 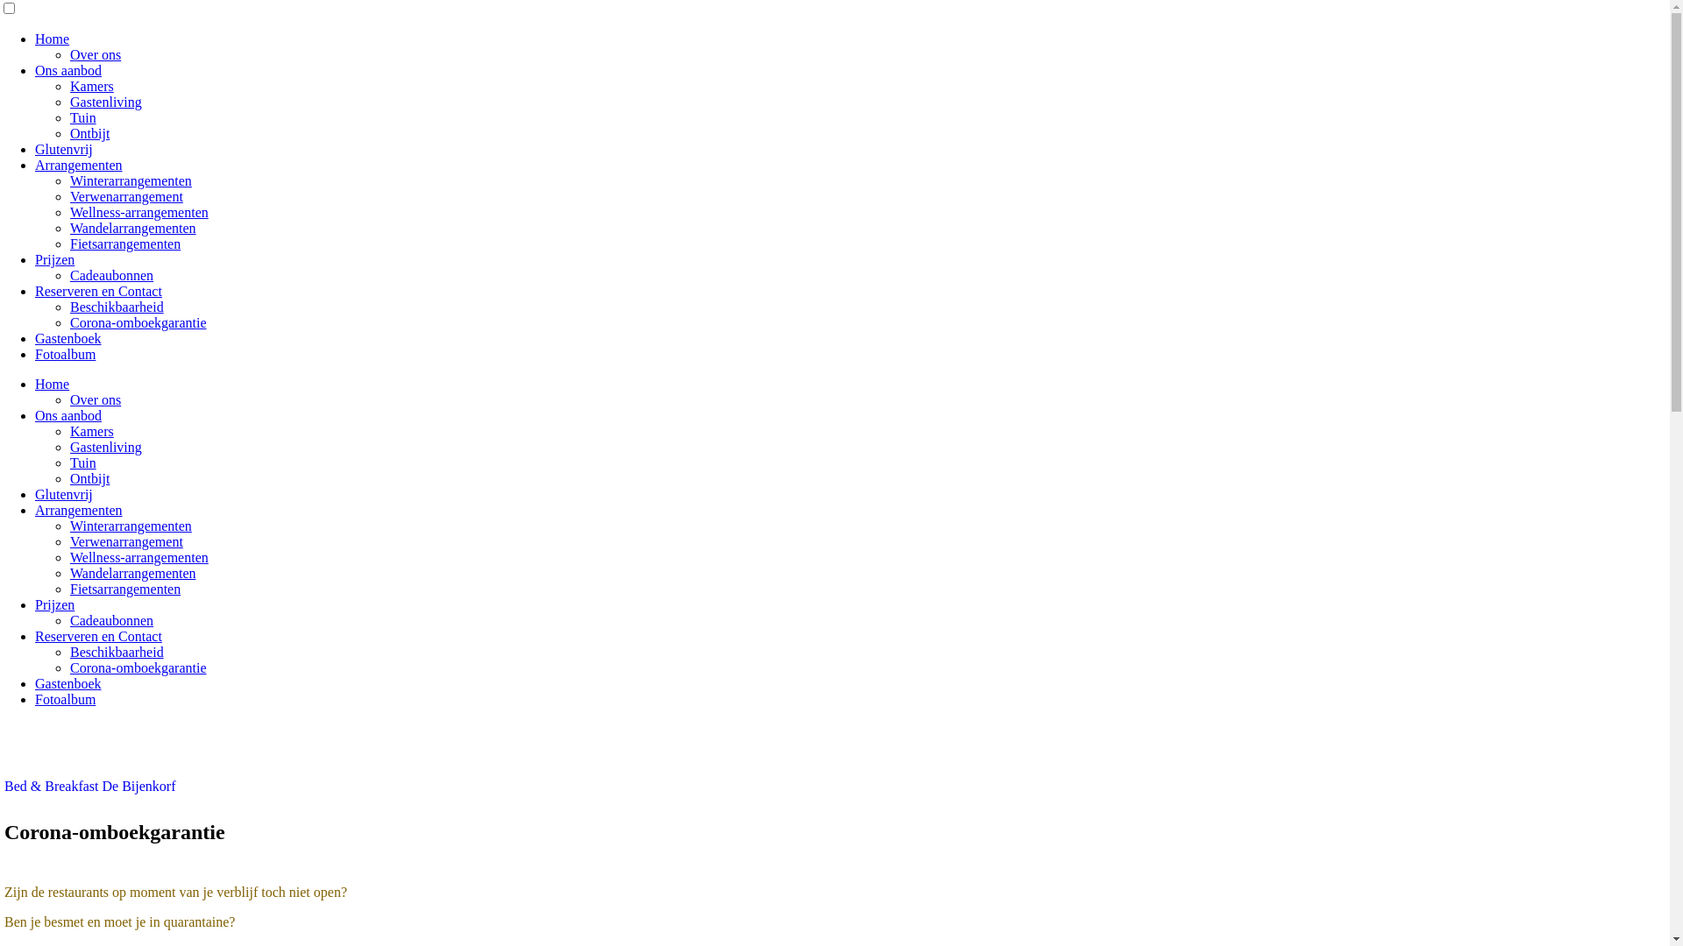 What do you see at coordinates (68, 338) in the screenshot?
I see `Gastenboek` at bounding box center [68, 338].